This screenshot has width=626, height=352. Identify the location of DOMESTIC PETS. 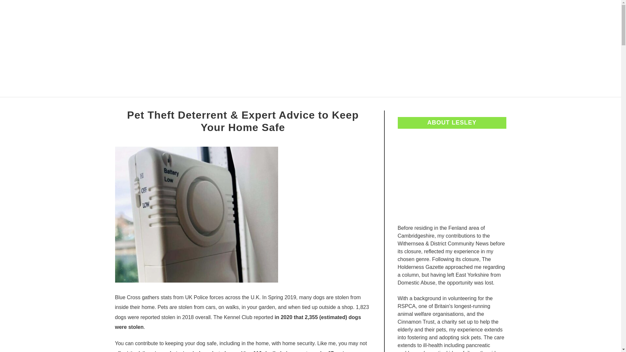
(138, 105).